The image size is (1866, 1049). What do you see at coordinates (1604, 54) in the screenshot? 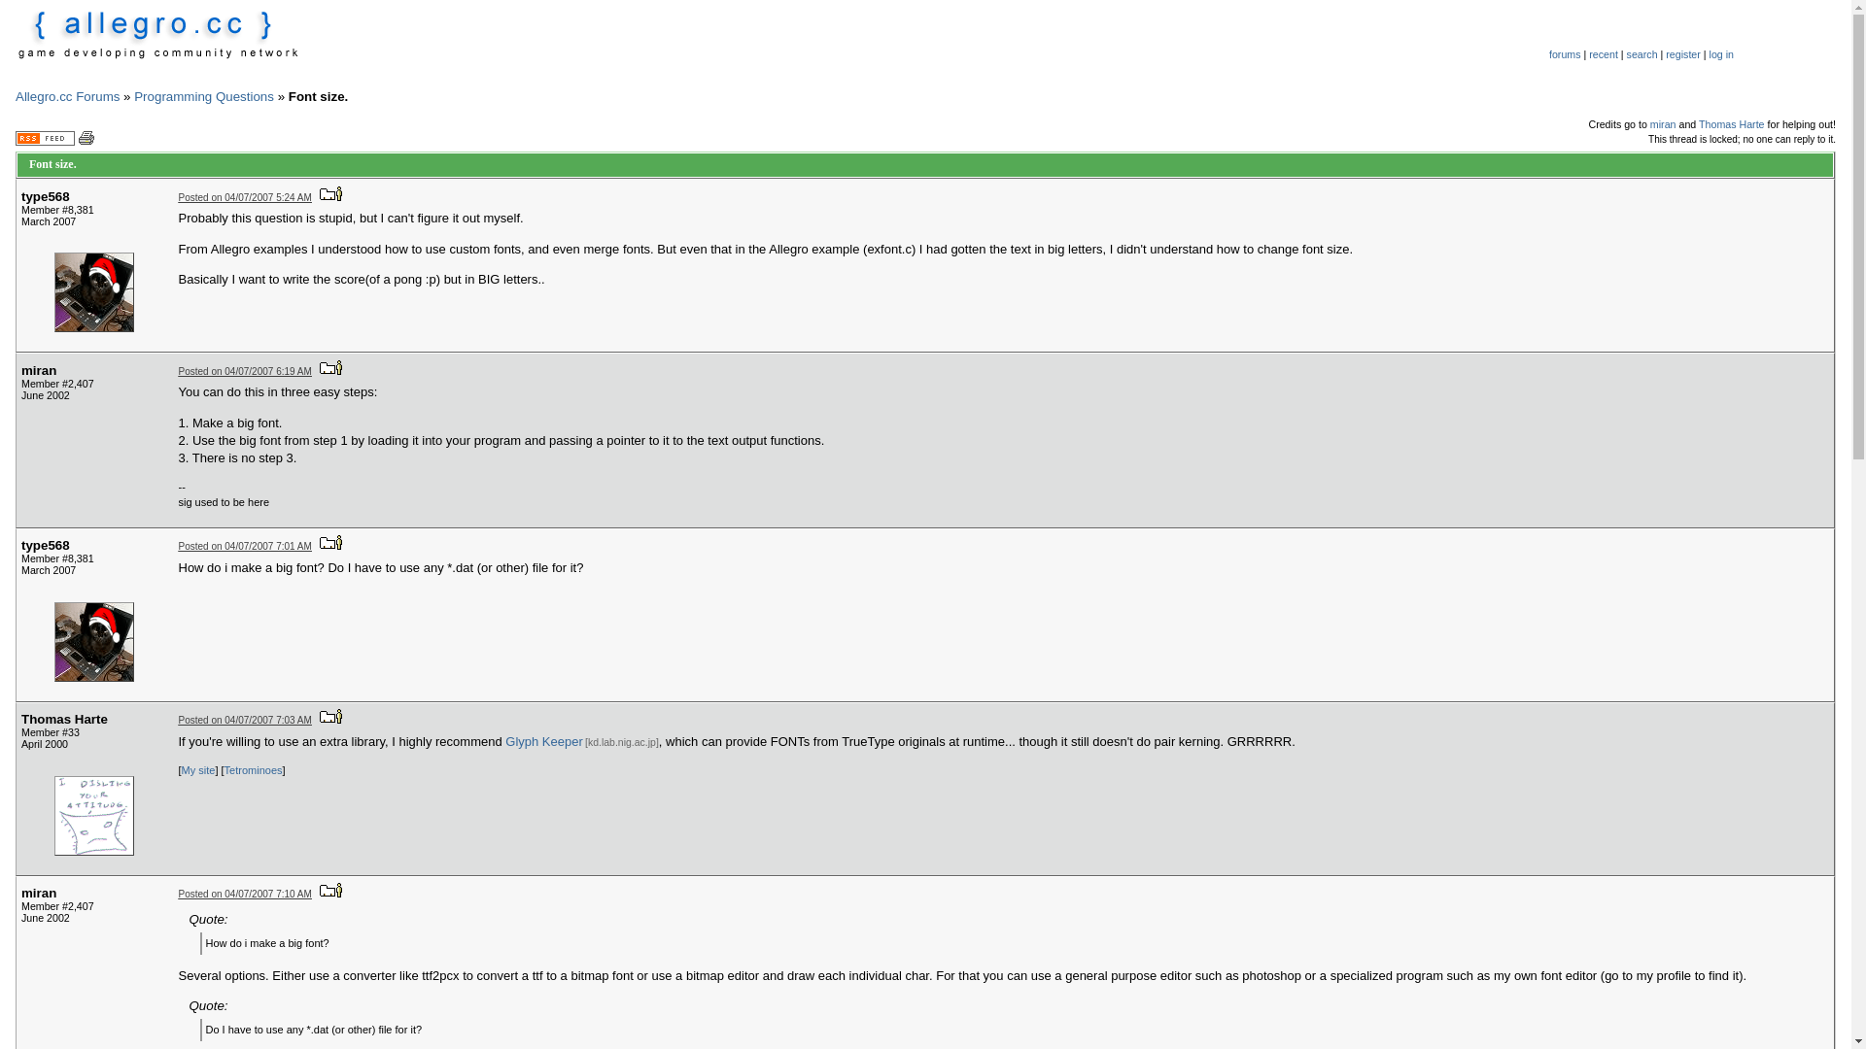
I see `recent` at bounding box center [1604, 54].